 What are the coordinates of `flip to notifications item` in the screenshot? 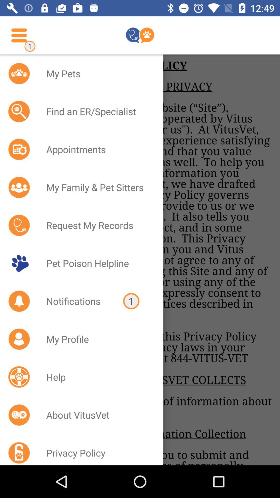 It's located at (78, 301).